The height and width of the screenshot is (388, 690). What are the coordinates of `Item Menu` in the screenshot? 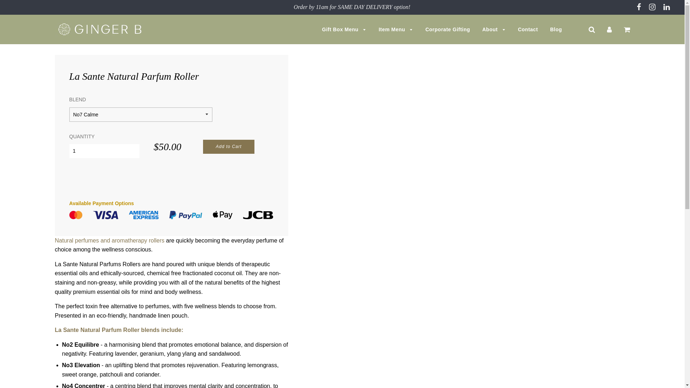 It's located at (396, 29).